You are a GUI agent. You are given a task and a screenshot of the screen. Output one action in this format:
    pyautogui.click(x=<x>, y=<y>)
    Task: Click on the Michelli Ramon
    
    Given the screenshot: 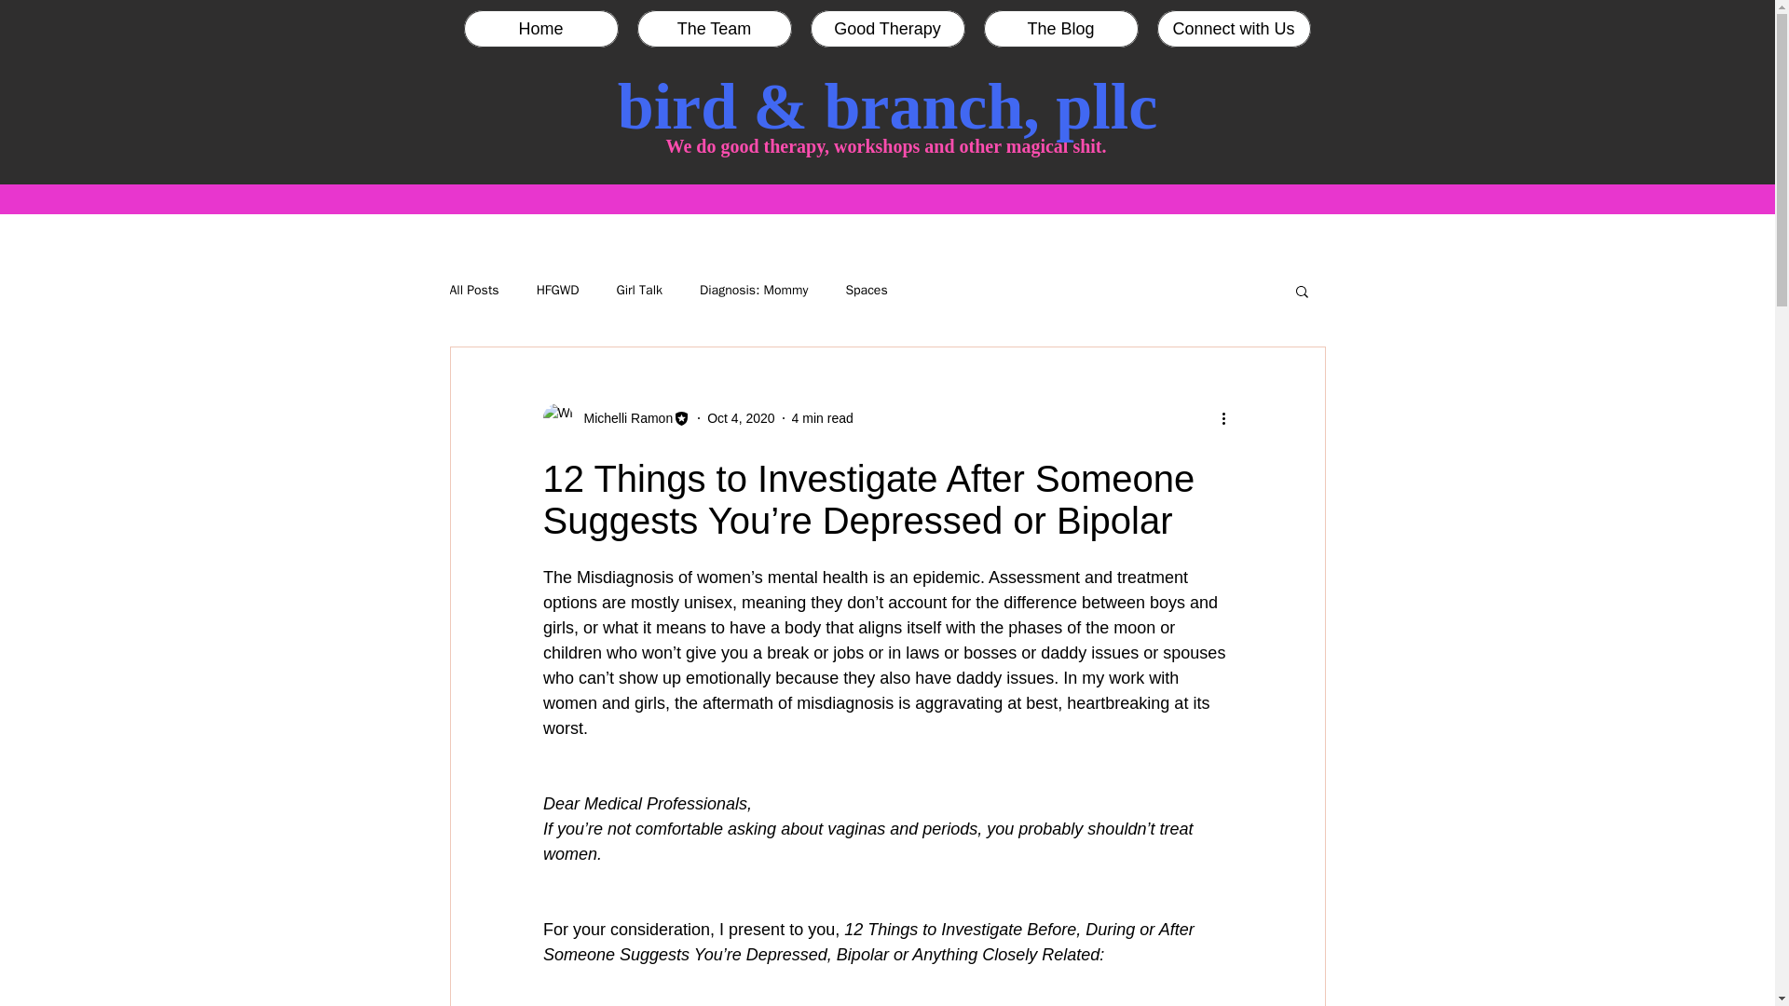 What is the action you would take?
    pyautogui.click(x=616, y=418)
    